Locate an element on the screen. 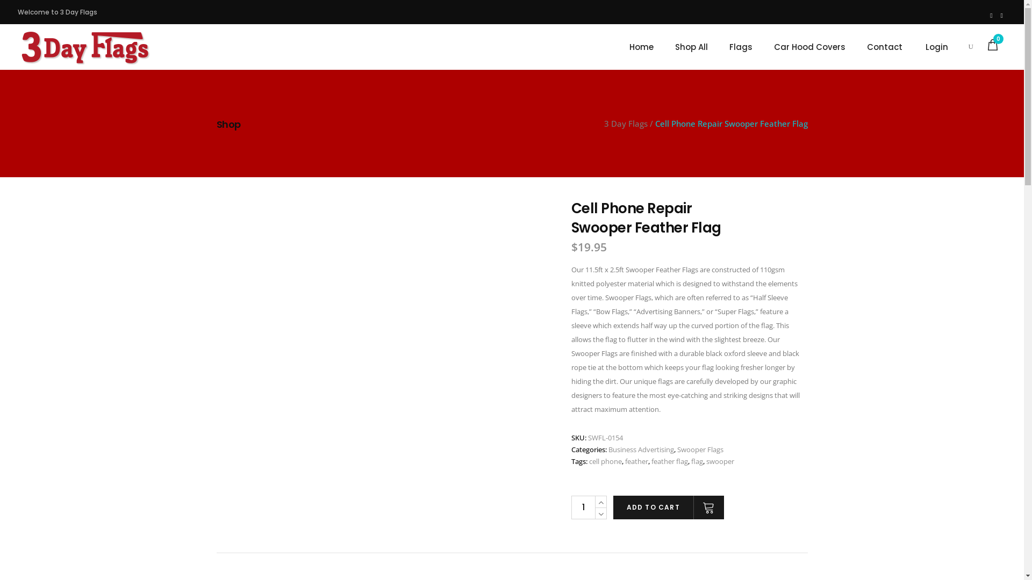 The height and width of the screenshot is (580, 1032). Flags is located at coordinates (741, 47).